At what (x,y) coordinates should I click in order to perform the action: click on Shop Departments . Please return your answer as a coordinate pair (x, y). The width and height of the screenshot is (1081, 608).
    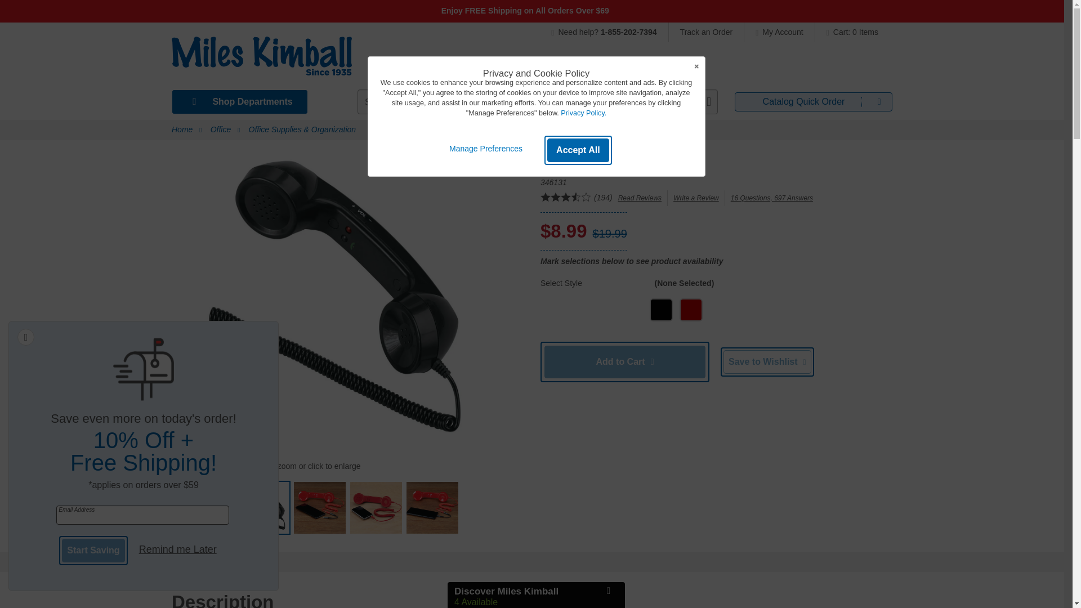
    Looking at the image, I should click on (239, 101).